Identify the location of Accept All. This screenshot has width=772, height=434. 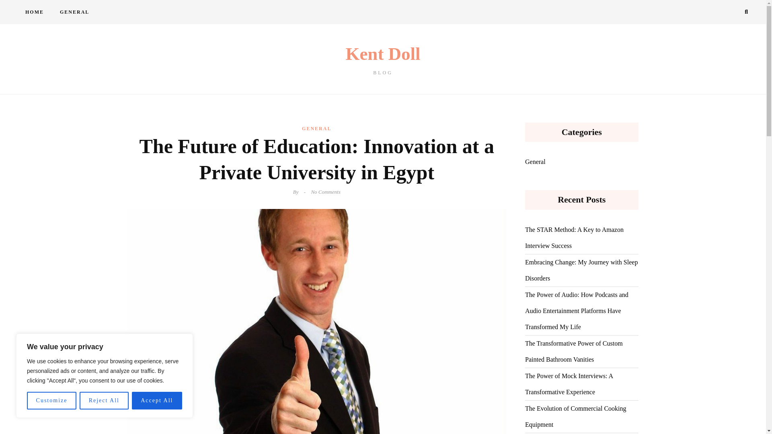
(157, 401).